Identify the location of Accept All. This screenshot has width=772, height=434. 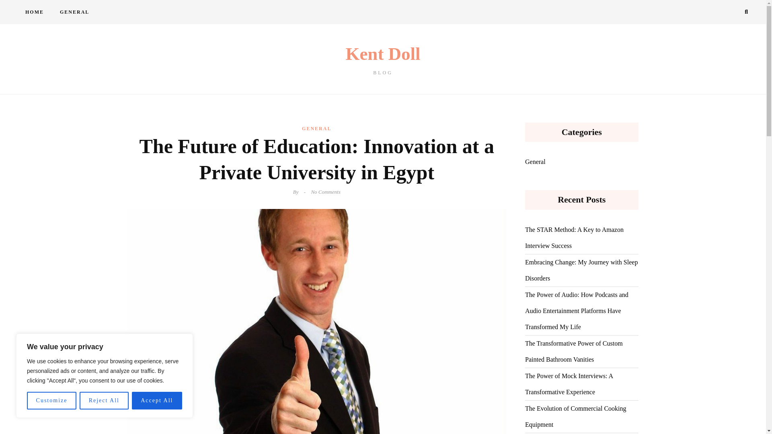
(157, 401).